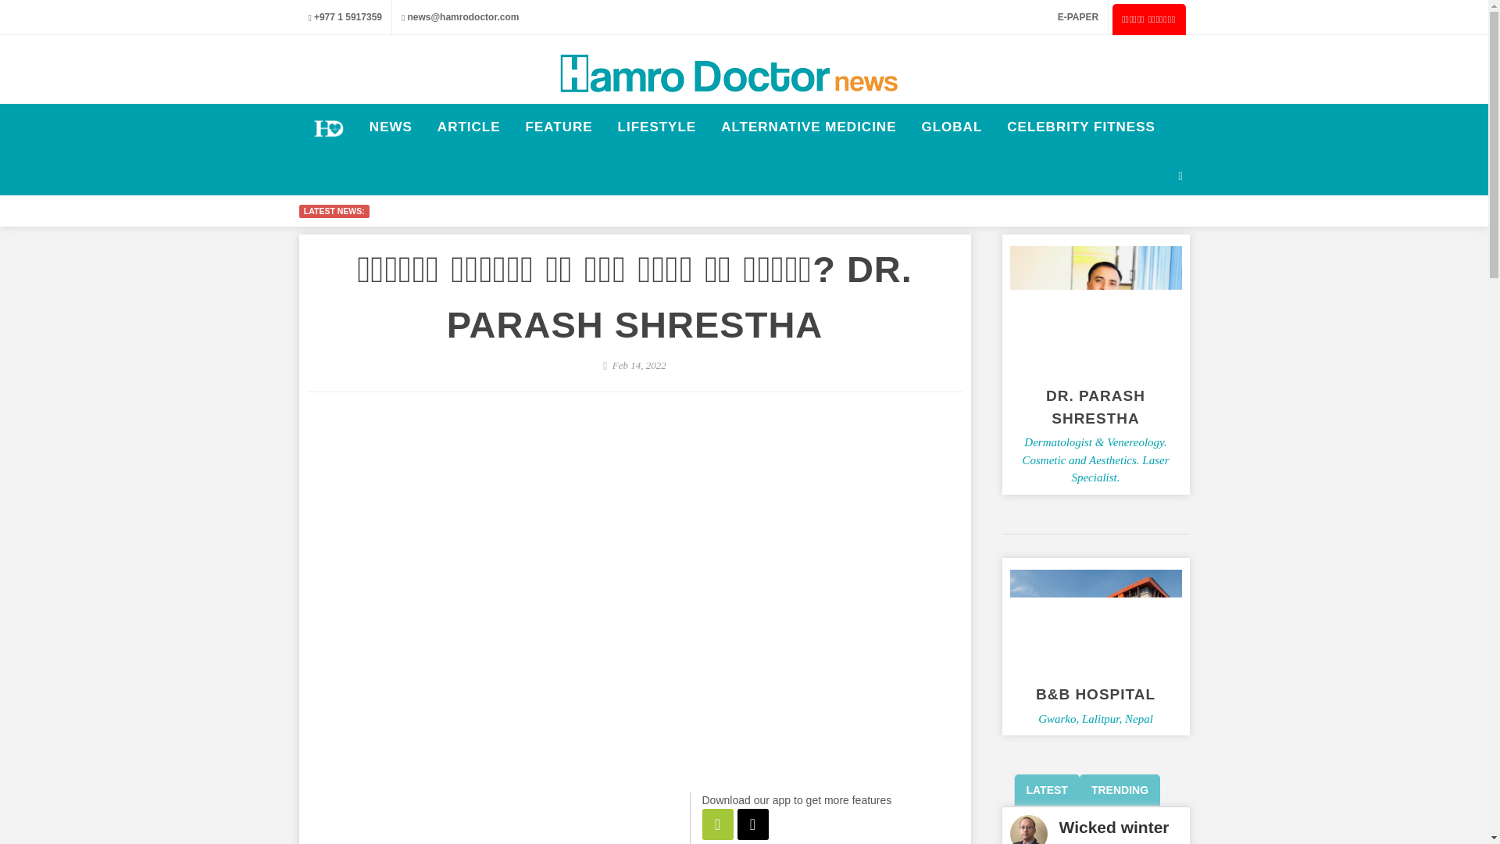 Image resolution: width=1500 pixels, height=844 pixels. I want to click on NEWS, so click(391, 127).